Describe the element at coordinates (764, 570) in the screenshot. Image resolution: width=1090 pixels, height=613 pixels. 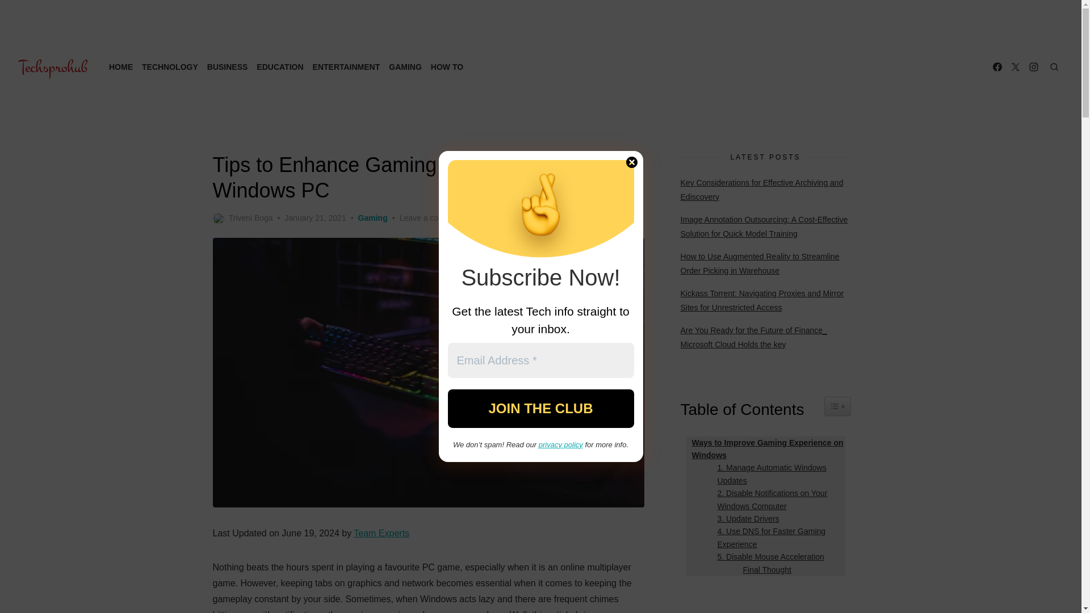
I see `Final Thought` at that location.